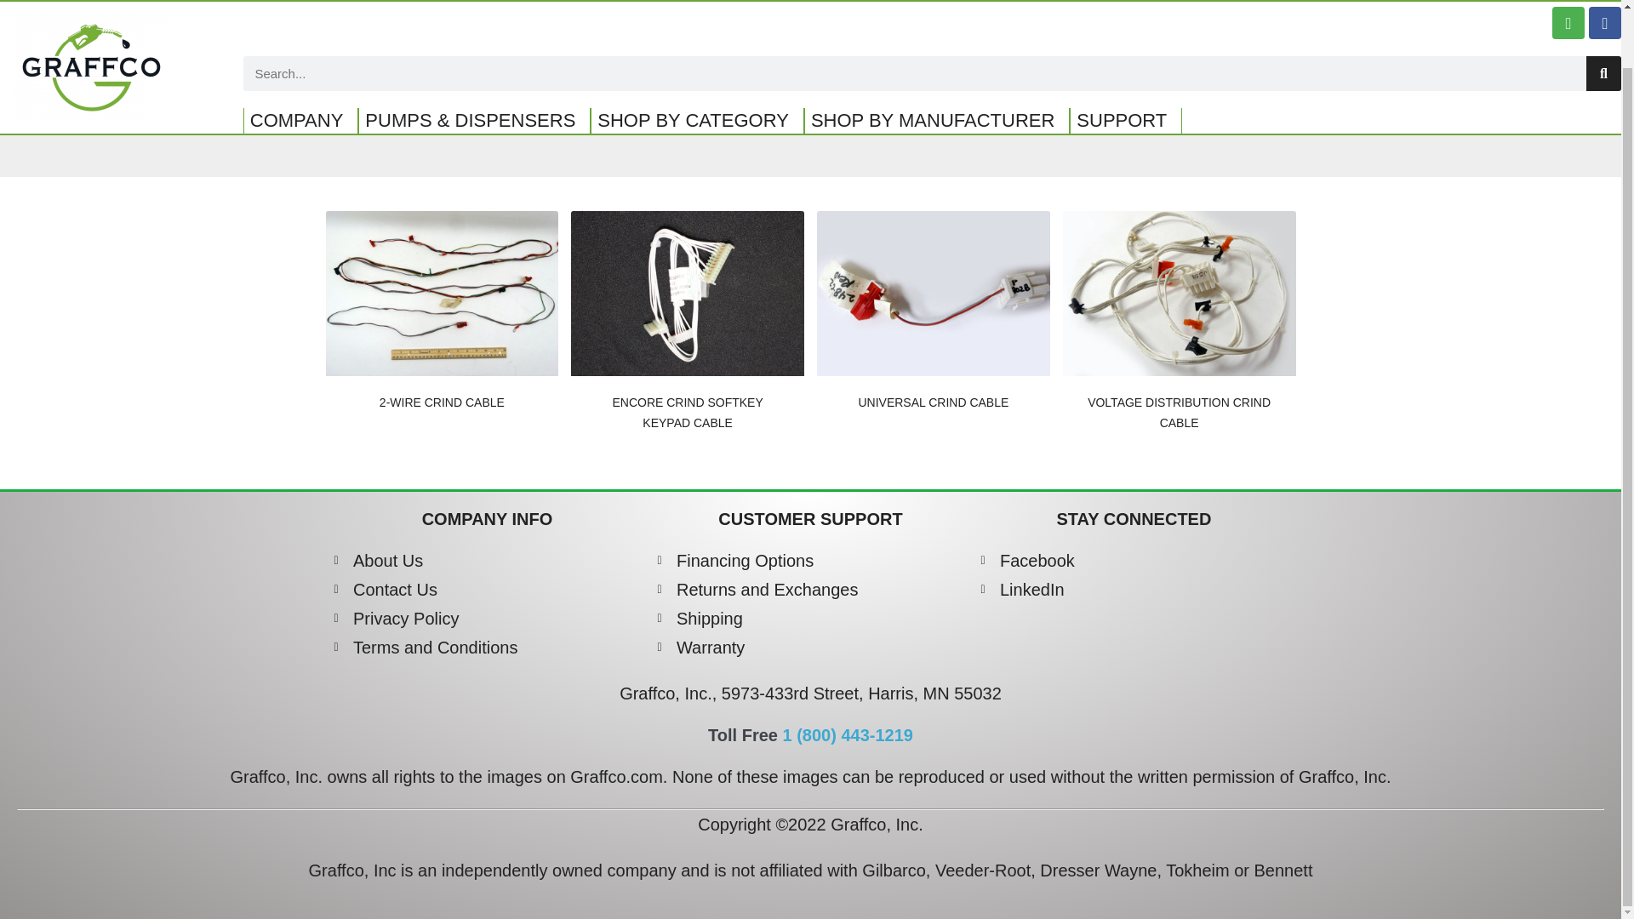 Image resolution: width=1634 pixels, height=919 pixels. I want to click on SUPPORT, so click(1125, 60).